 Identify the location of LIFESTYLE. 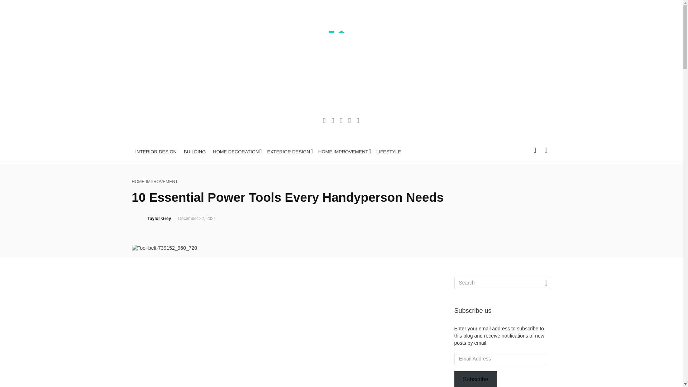
(389, 152).